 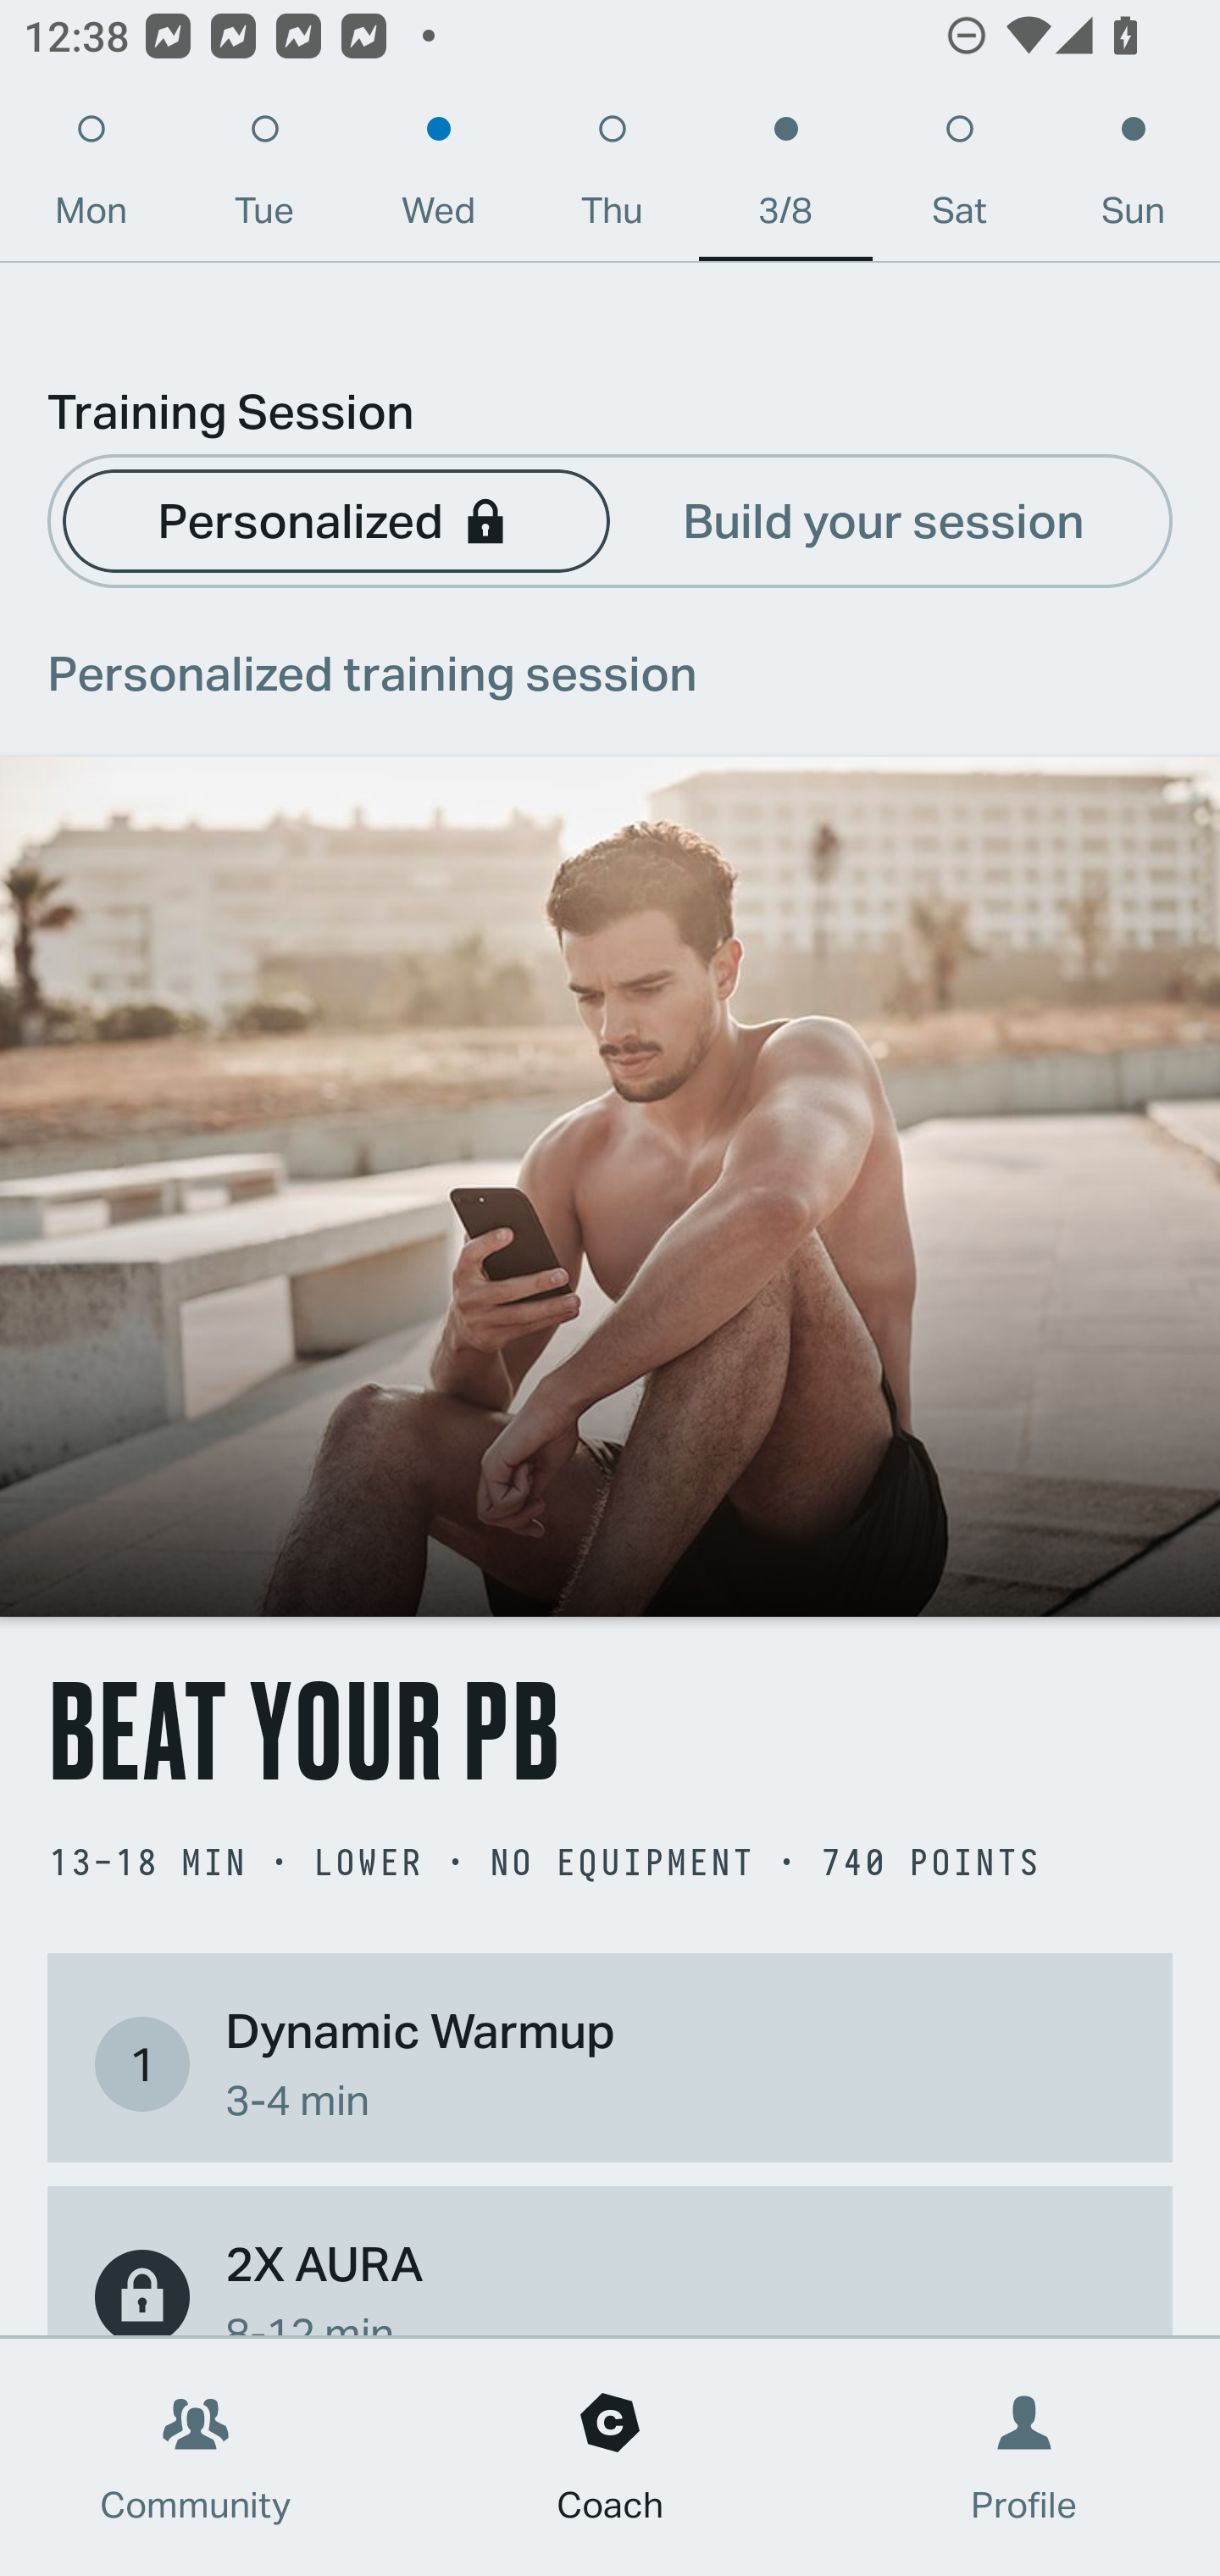 What do you see at coordinates (1134, 178) in the screenshot?
I see `Sun` at bounding box center [1134, 178].